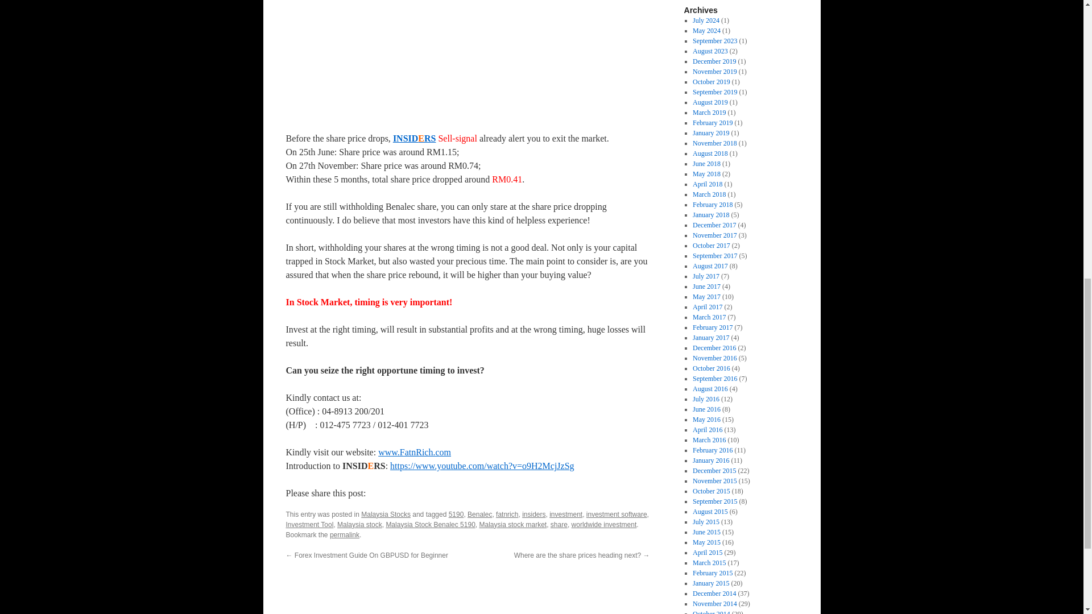 The width and height of the screenshot is (1092, 614). I want to click on fatnrich, so click(506, 514).